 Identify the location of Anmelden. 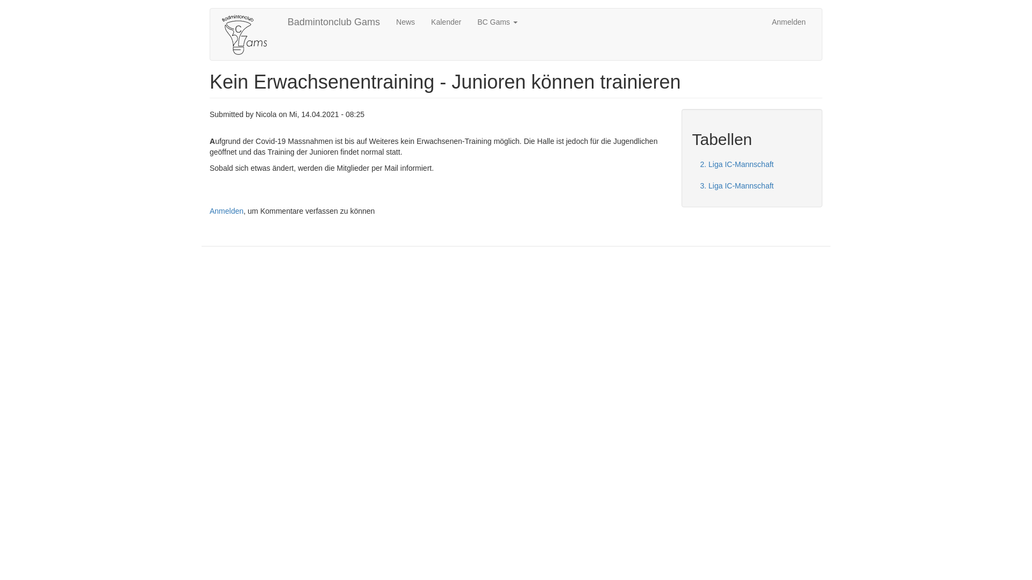
(789, 22).